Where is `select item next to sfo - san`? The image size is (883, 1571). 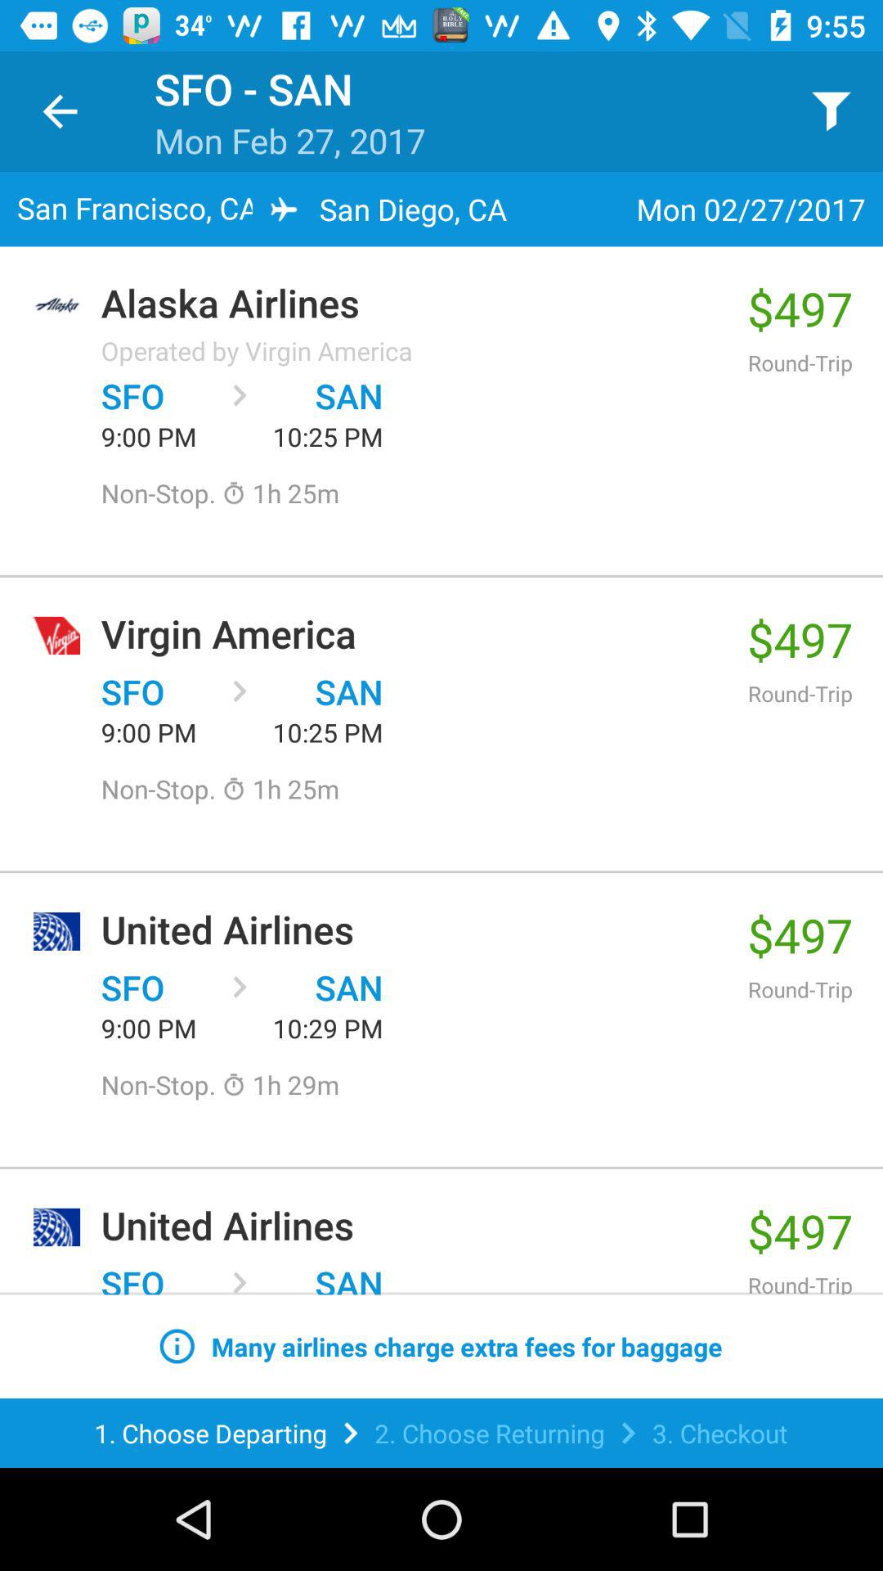 select item next to sfo - san is located at coordinates (60, 111).